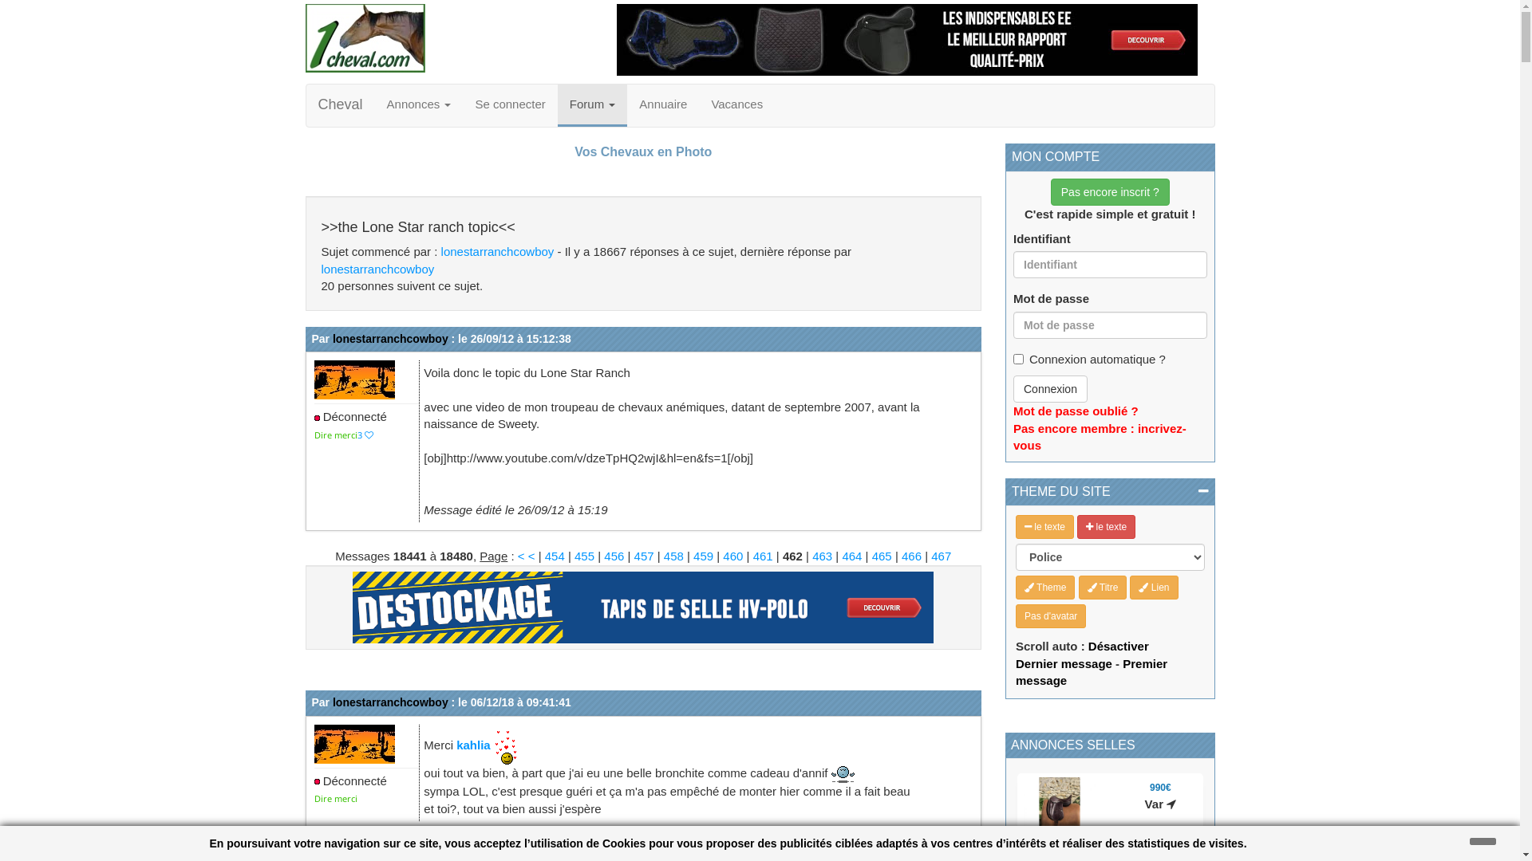  What do you see at coordinates (555, 556) in the screenshot?
I see `454` at bounding box center [555, 556].